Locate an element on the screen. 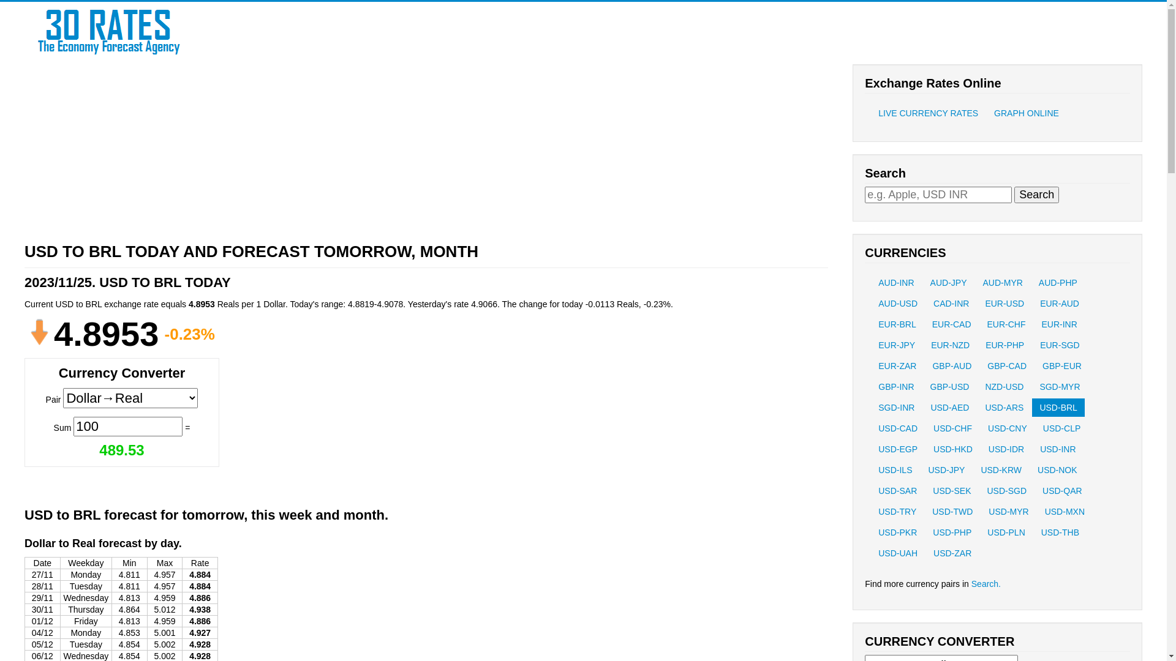 This screenshot has height=661, width=1176. GBP-INR is located at coordinates (896, 387).